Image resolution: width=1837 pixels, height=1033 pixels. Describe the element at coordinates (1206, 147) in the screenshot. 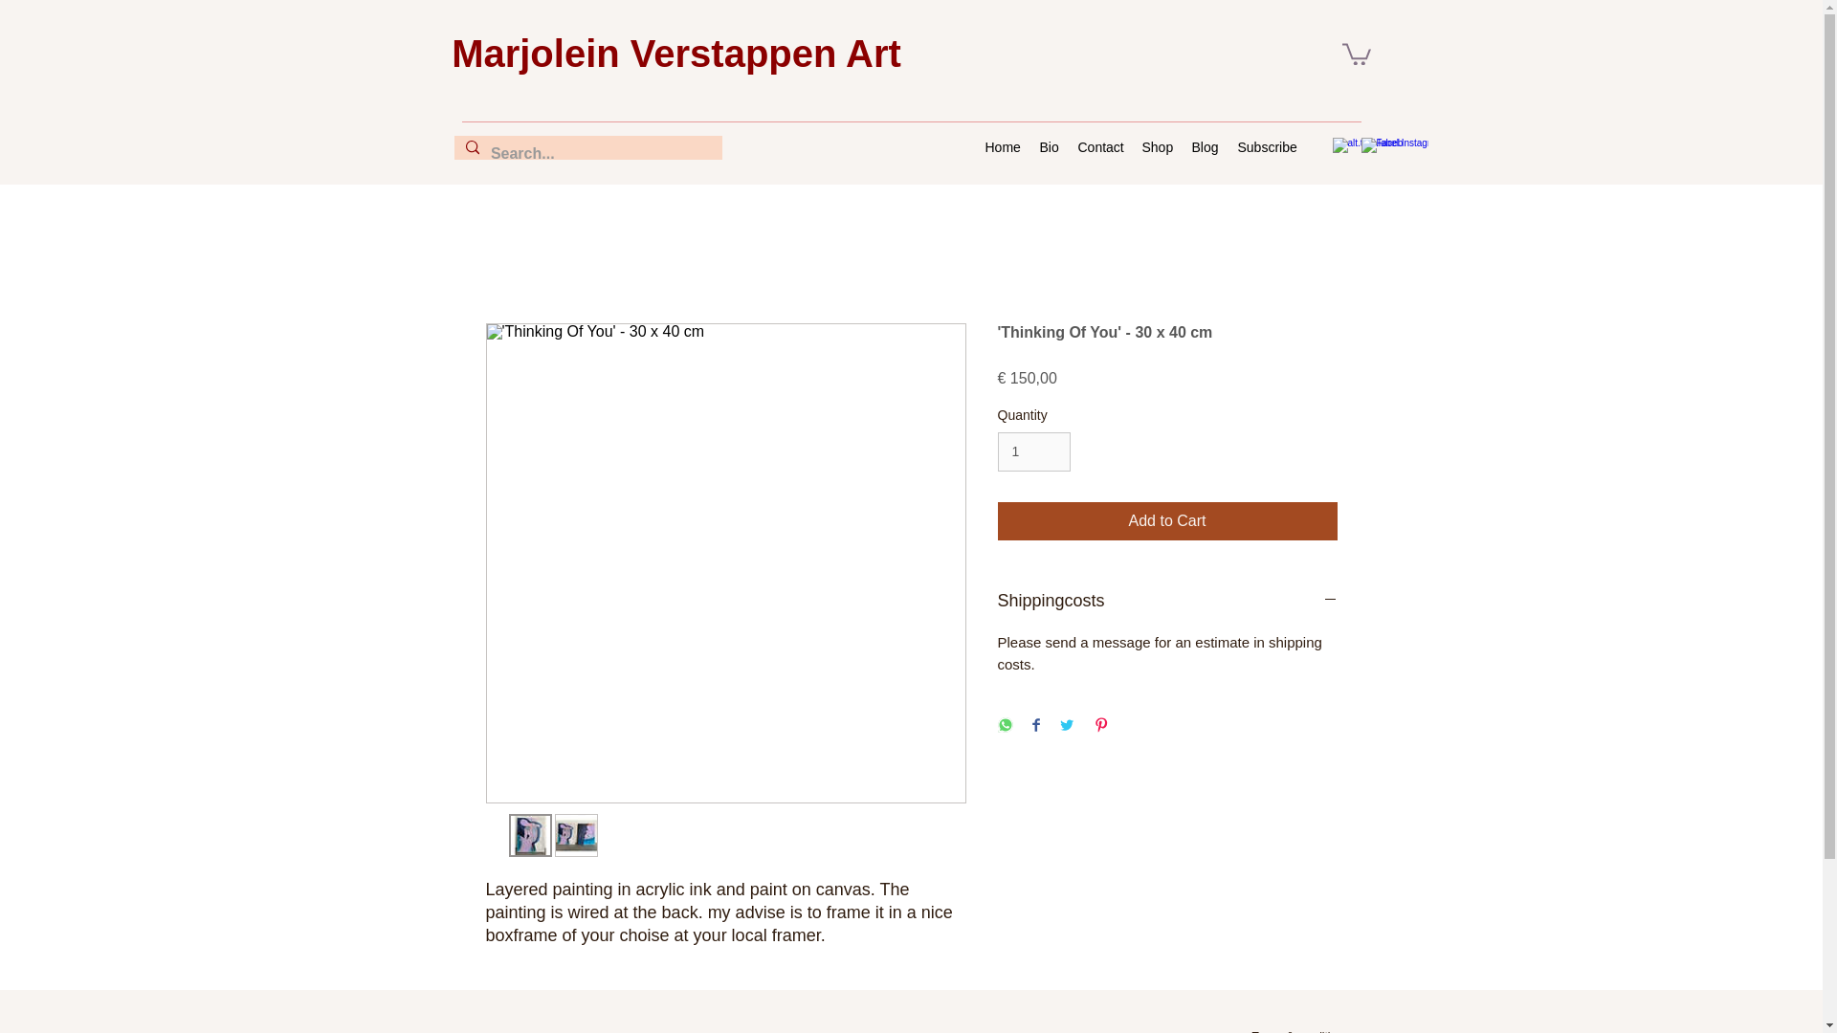

I see `Blog` at that location.